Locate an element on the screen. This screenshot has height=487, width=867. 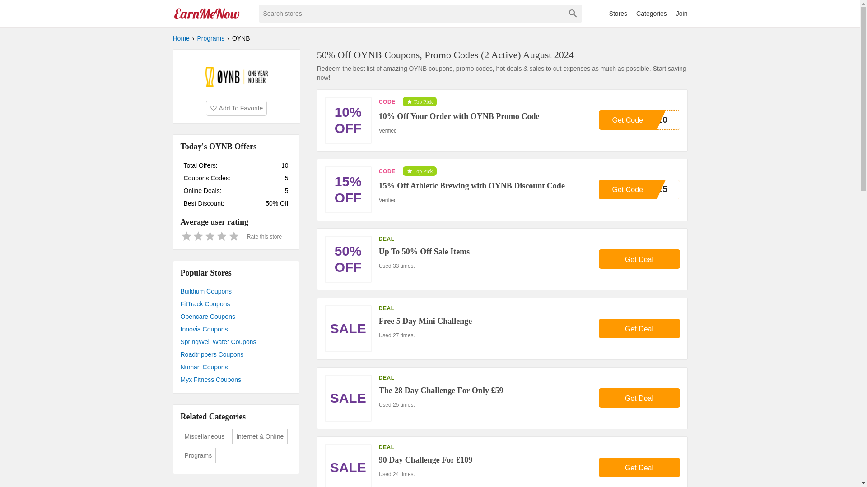
Myx Fitness Coupons is located at coordinates (236, 380).